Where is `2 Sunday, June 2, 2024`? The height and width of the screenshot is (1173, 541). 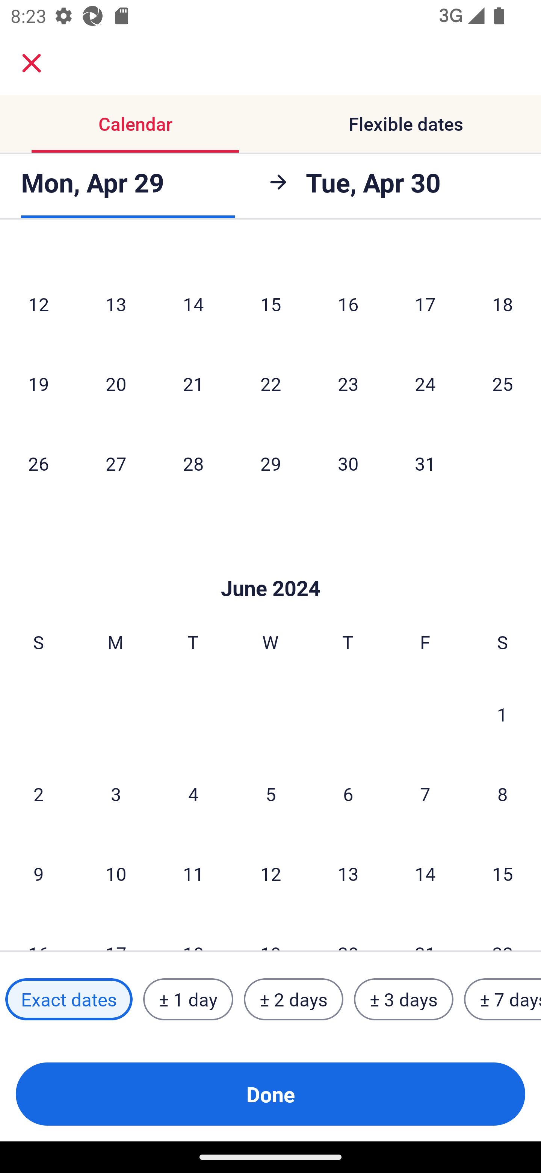 2 Sunday, June 2, 2024 is located at coordinates (38, 794).